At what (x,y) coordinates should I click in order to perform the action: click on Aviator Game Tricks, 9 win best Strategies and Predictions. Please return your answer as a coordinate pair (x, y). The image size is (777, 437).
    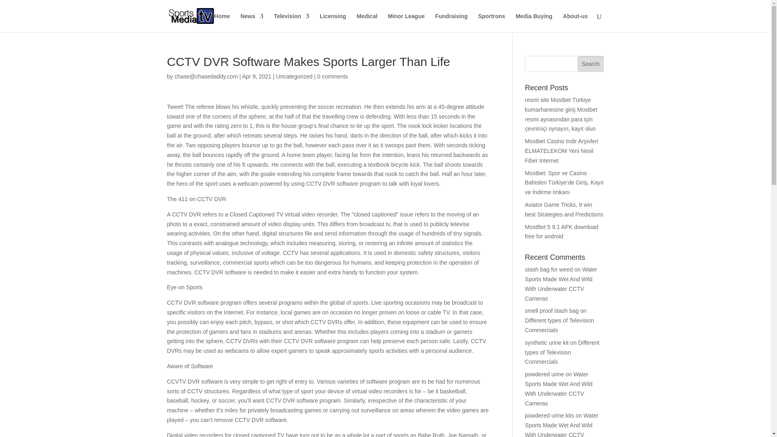
    Looking at the image, I should click on (564, 209).